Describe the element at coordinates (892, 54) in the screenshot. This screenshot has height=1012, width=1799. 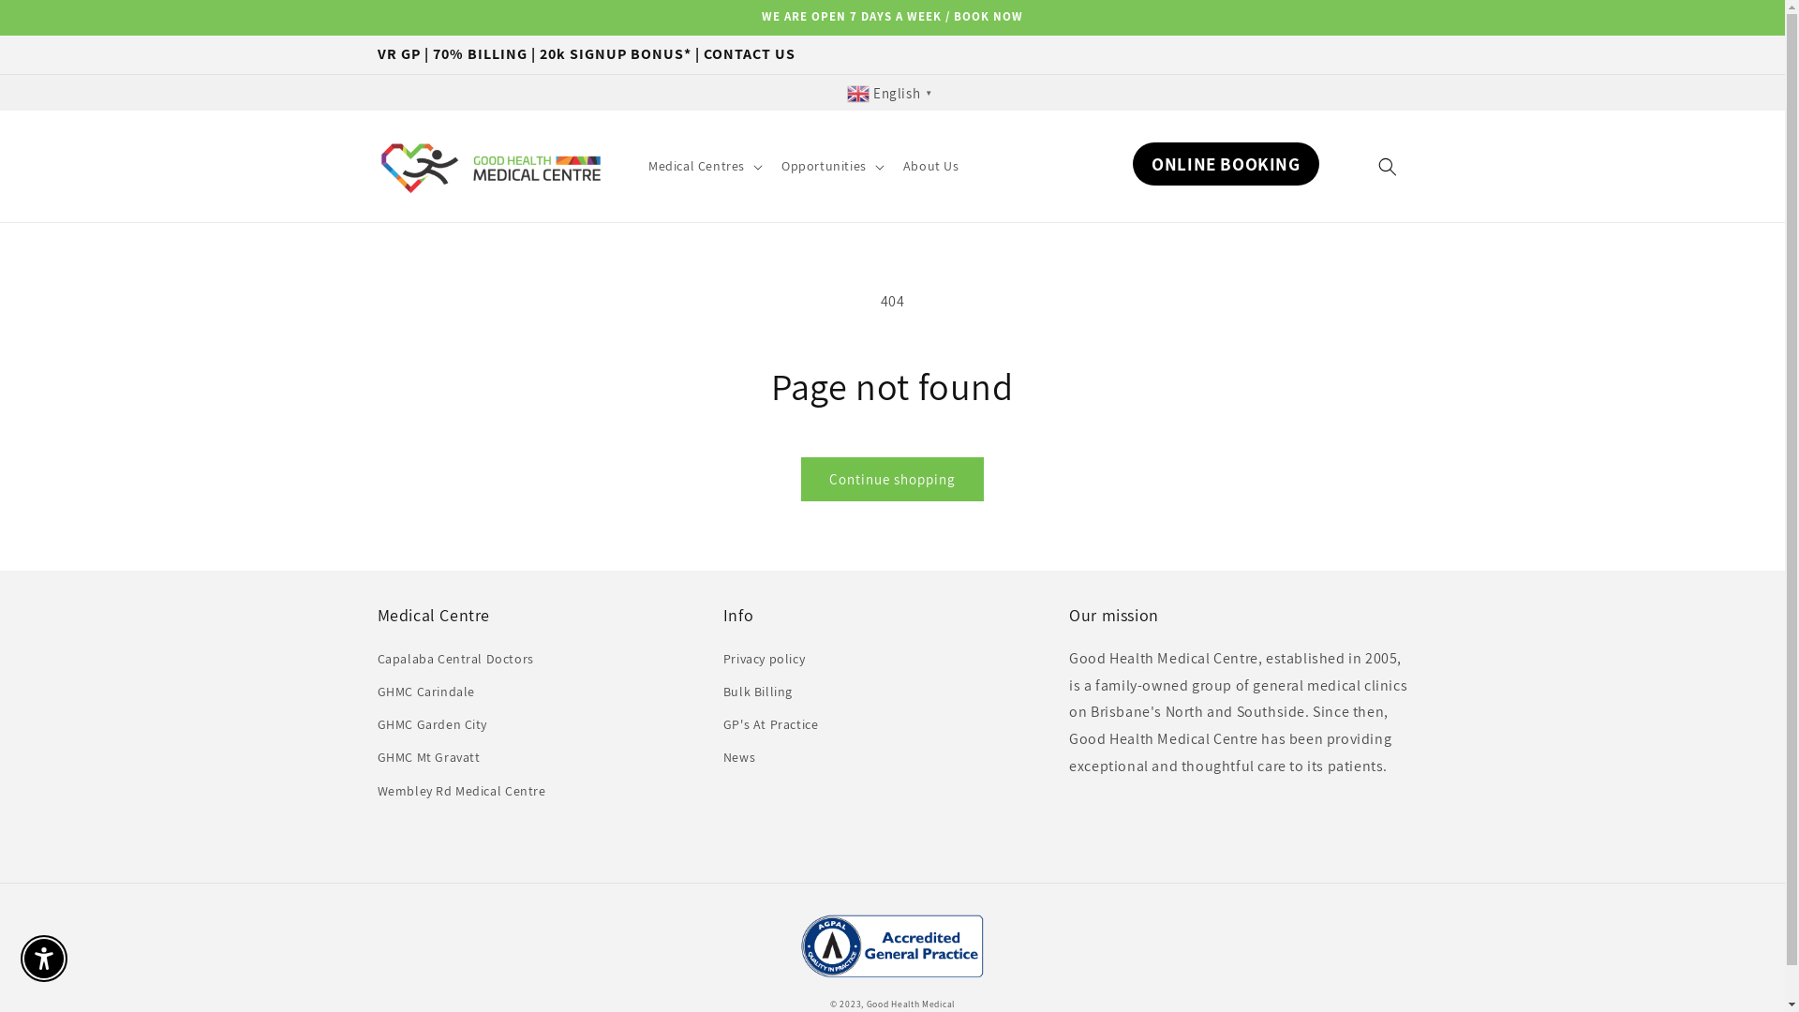
I see `VR GP | 70% BILLING | 20k SIGNUP BONUS* | CONTACT US` at that location.